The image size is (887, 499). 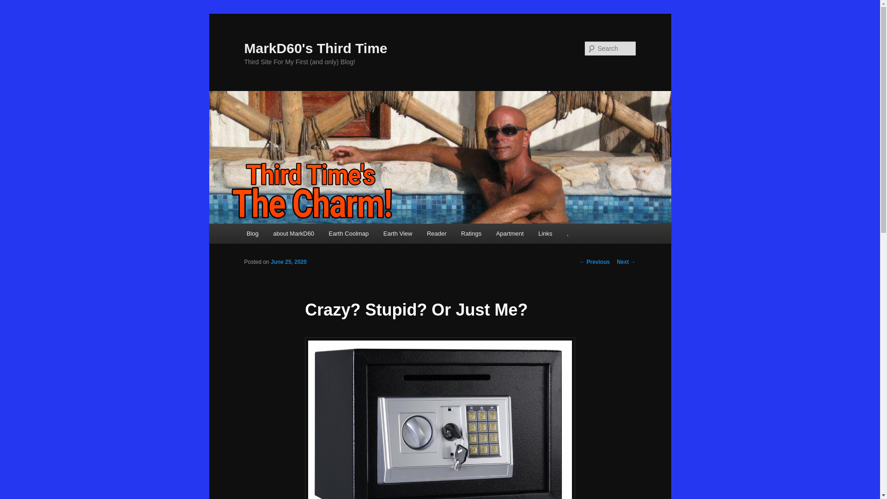 What do you see at coordinates (509, 233) in the screenshot?
I see `Apartment` at bounding box center [509, 233].